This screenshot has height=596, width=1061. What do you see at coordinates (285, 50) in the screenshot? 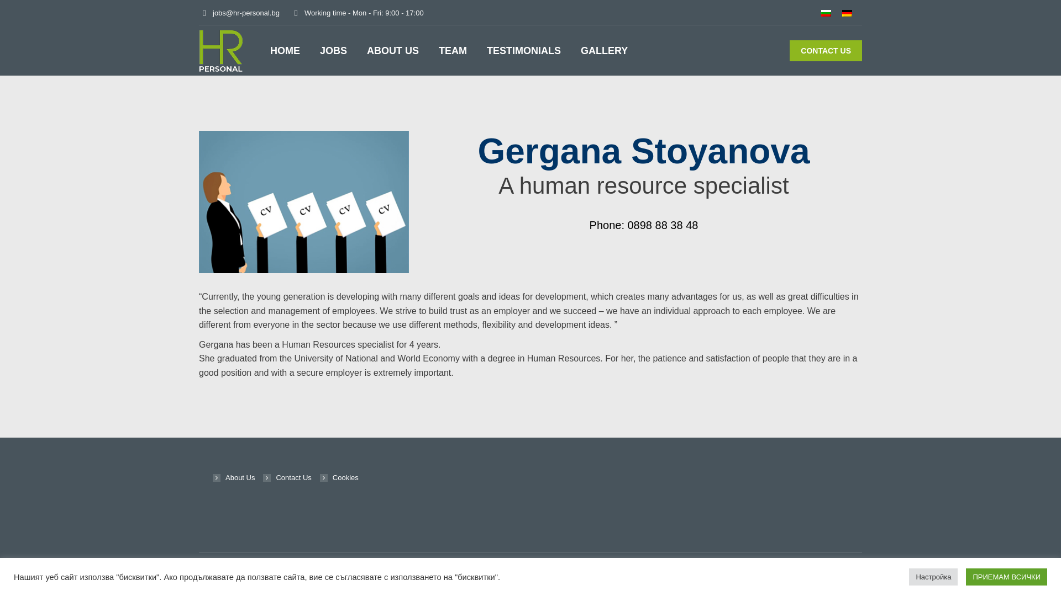
I see `HOME` at bounding box center [285, 50].